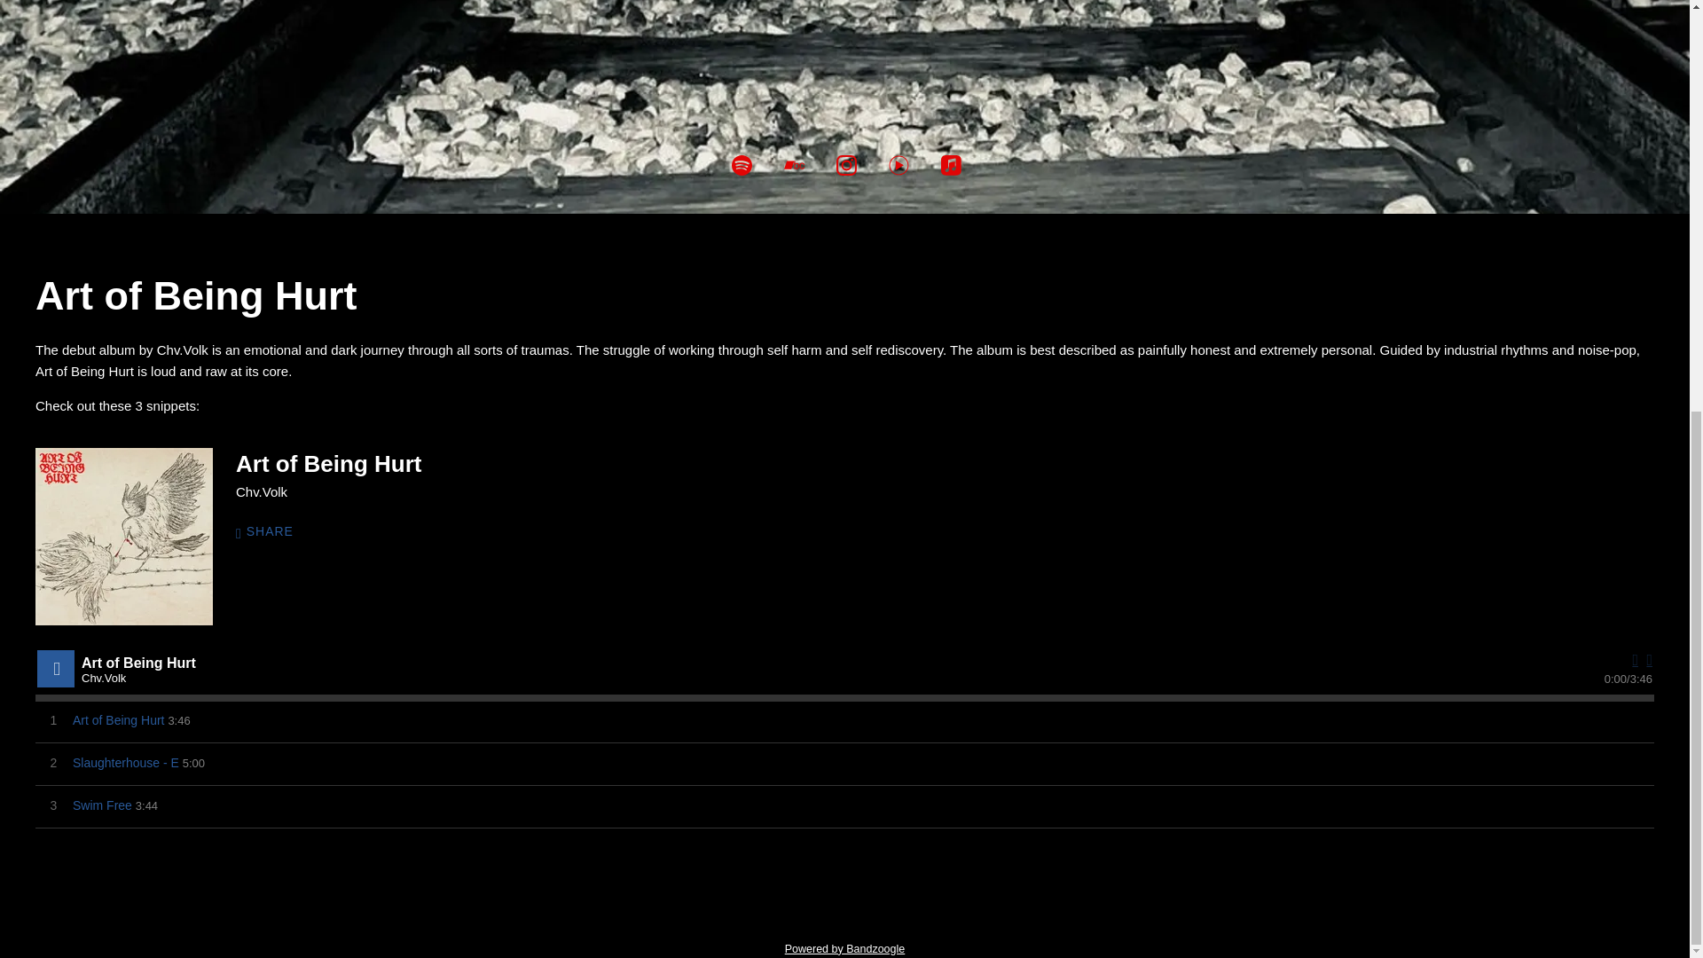  Describe the element at coordinates (273, 532) in the screenshot. I see `SHARE` at that location.